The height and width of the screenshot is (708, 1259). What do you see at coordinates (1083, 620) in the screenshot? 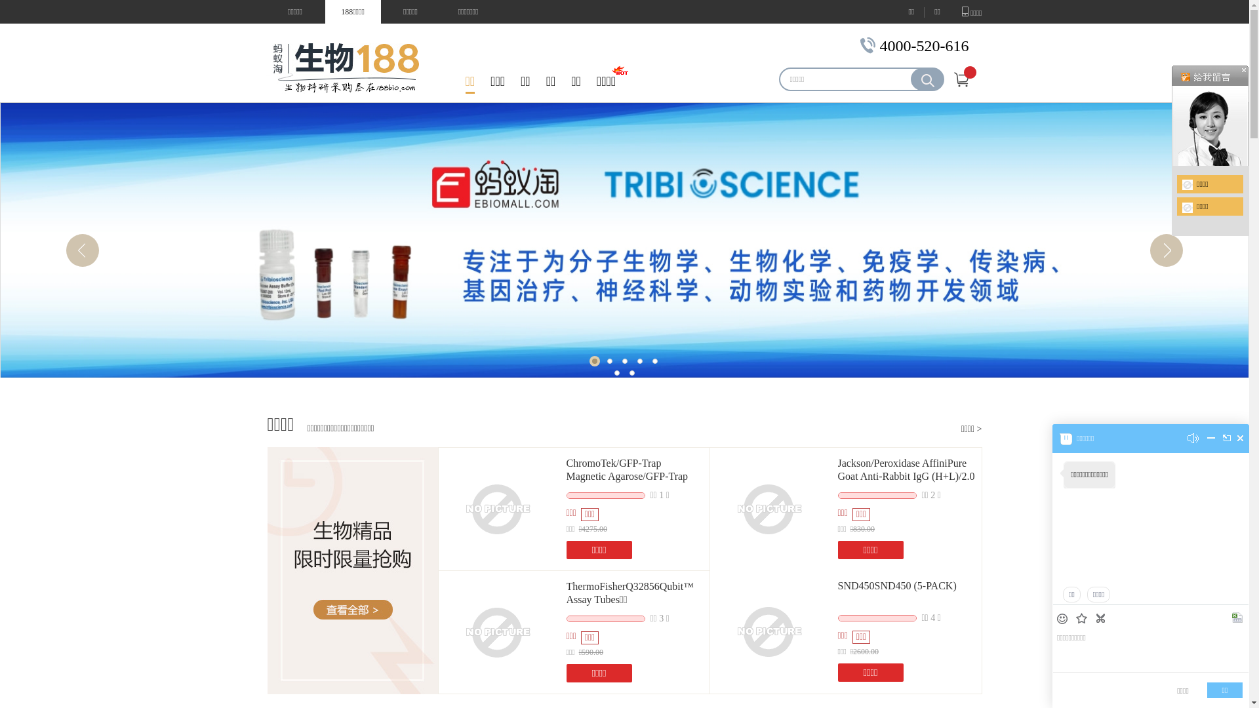
I see ` ` at bounding box center [1083, 620].